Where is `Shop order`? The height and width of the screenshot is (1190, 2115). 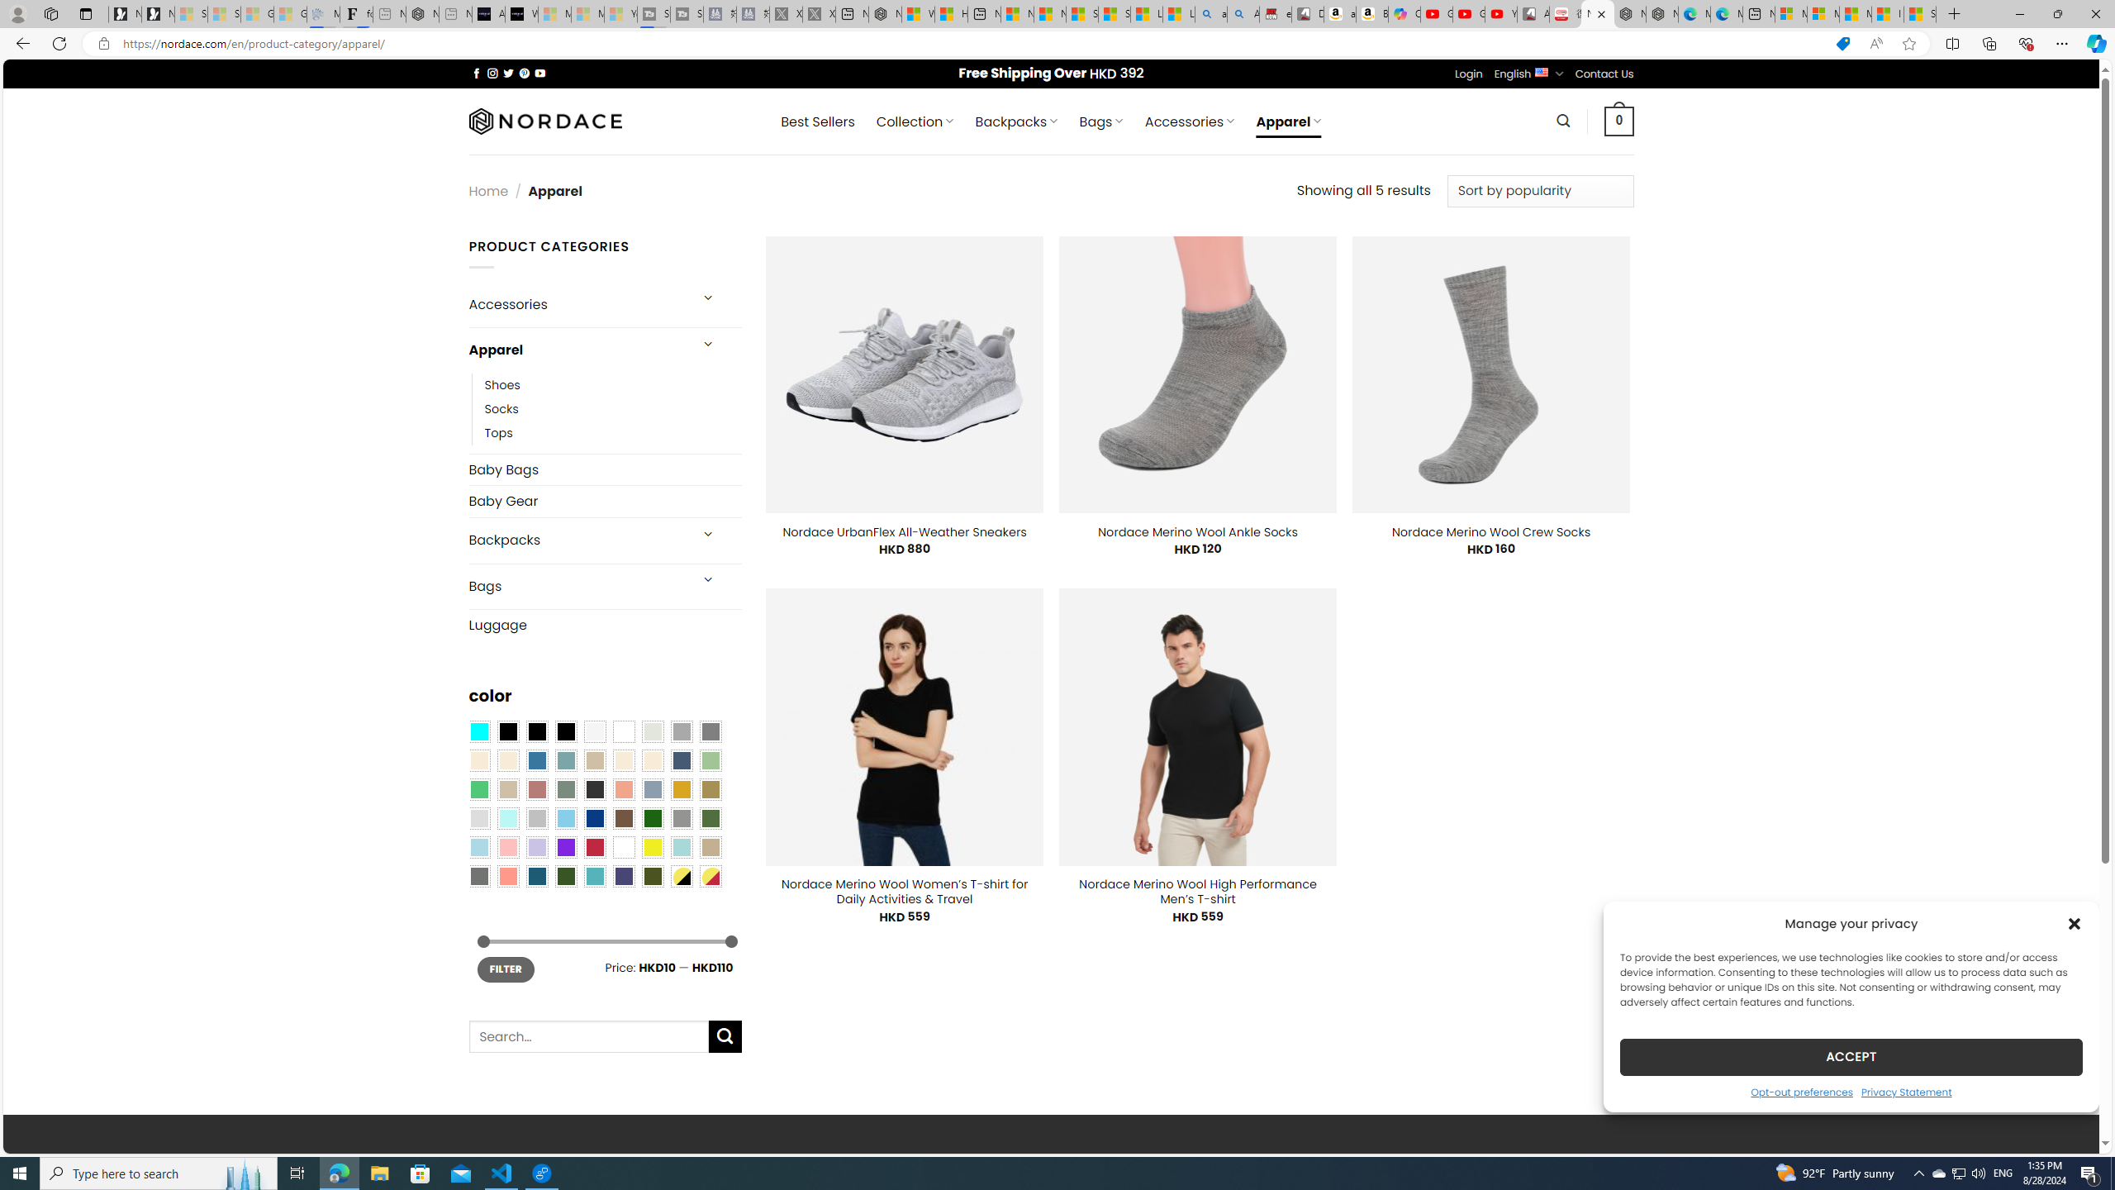
Shop order is located at coordinates (1540, 190).